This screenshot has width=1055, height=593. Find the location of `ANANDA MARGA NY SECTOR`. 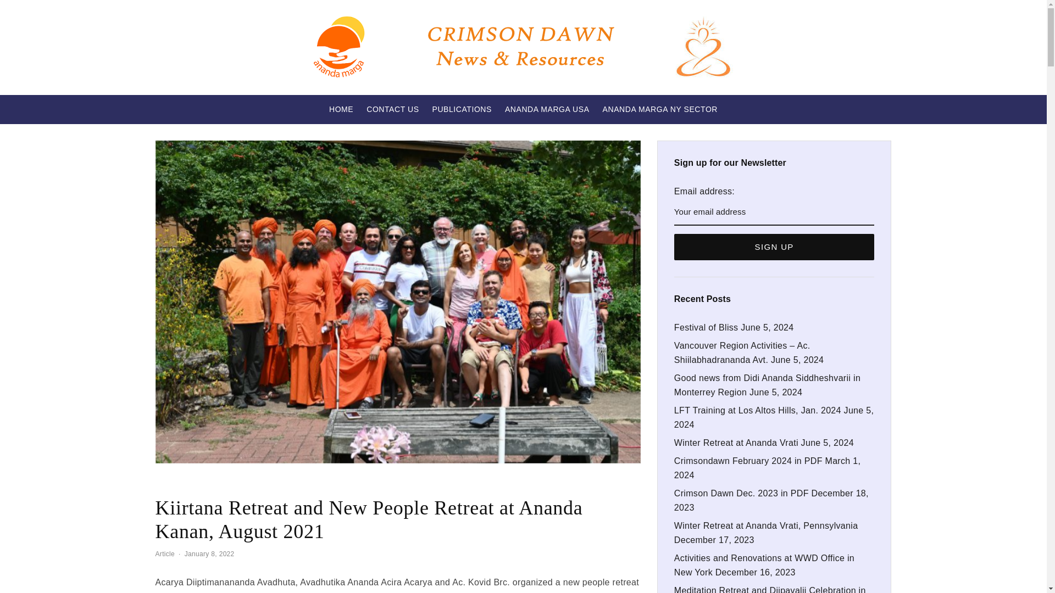

ANANDA MARGA NY SECTOR is located at coordinates (659, 109).